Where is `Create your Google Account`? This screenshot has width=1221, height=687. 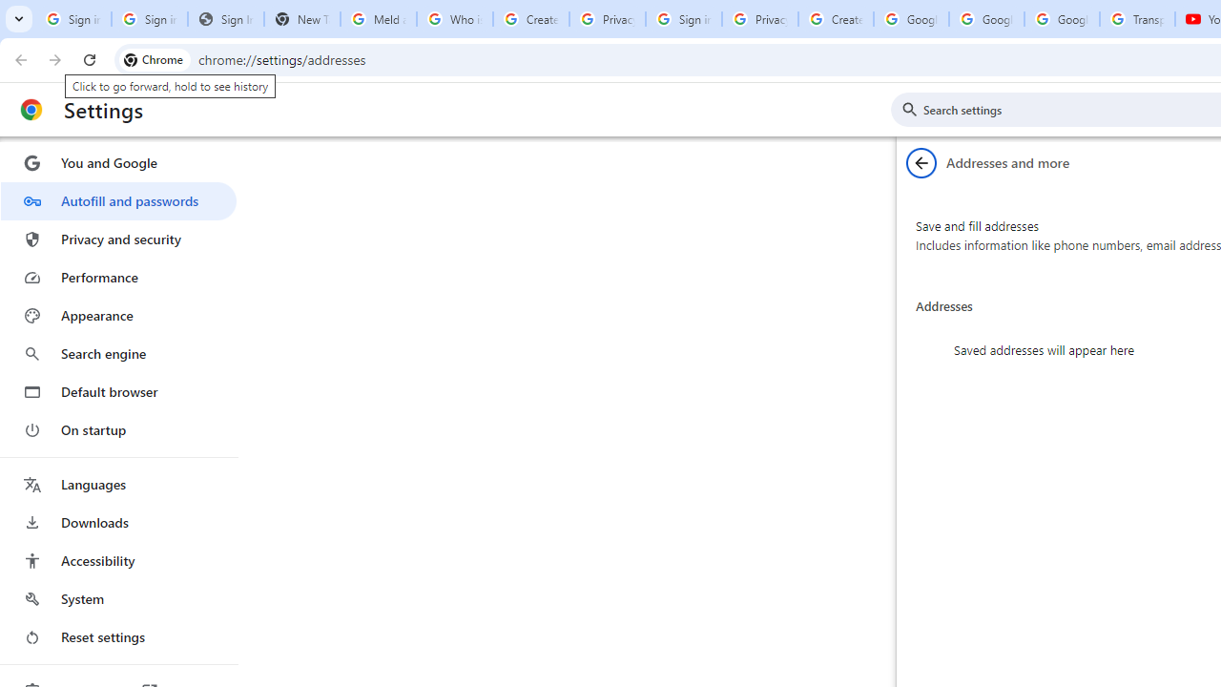 Create your Google Account is located at coordinates (530, 19).